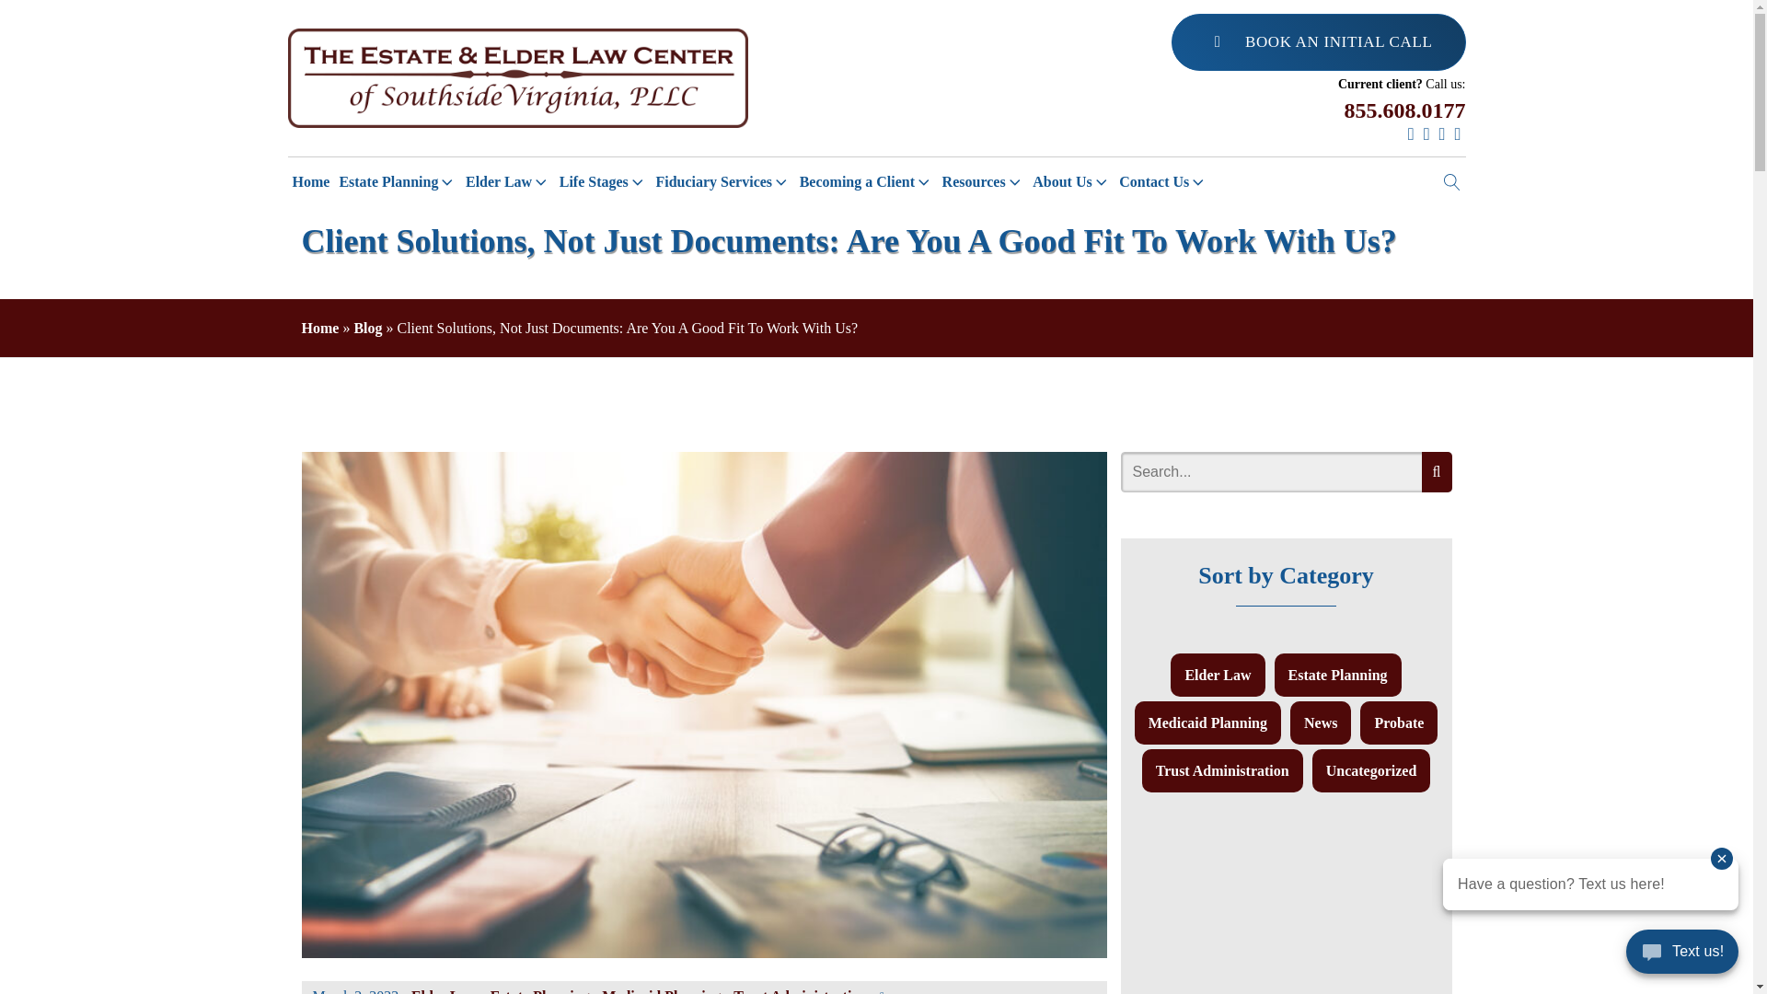  Describe the element at coordinates (1403, 110) in the screenshot. I see `855.608.0177` at that location.